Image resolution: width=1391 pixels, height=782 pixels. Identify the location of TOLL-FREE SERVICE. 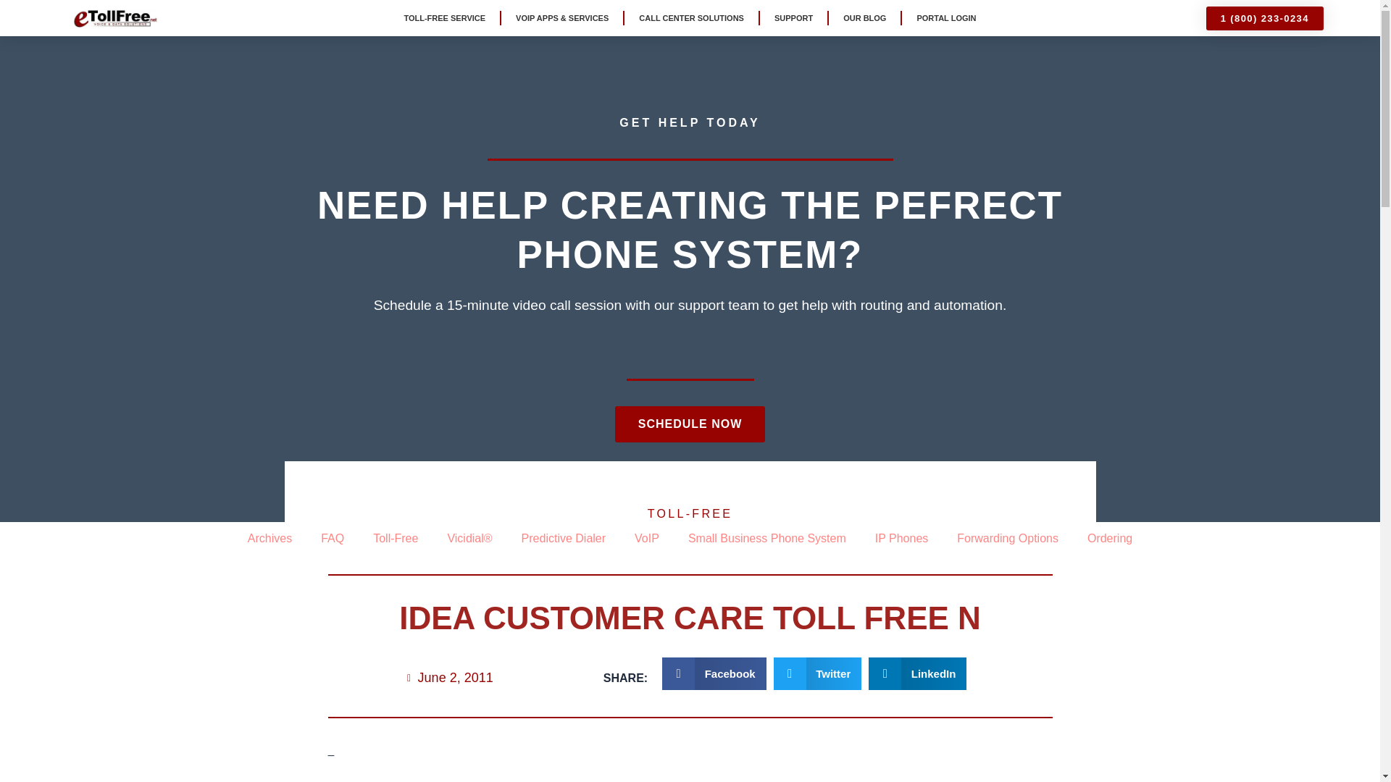
(444, 17).